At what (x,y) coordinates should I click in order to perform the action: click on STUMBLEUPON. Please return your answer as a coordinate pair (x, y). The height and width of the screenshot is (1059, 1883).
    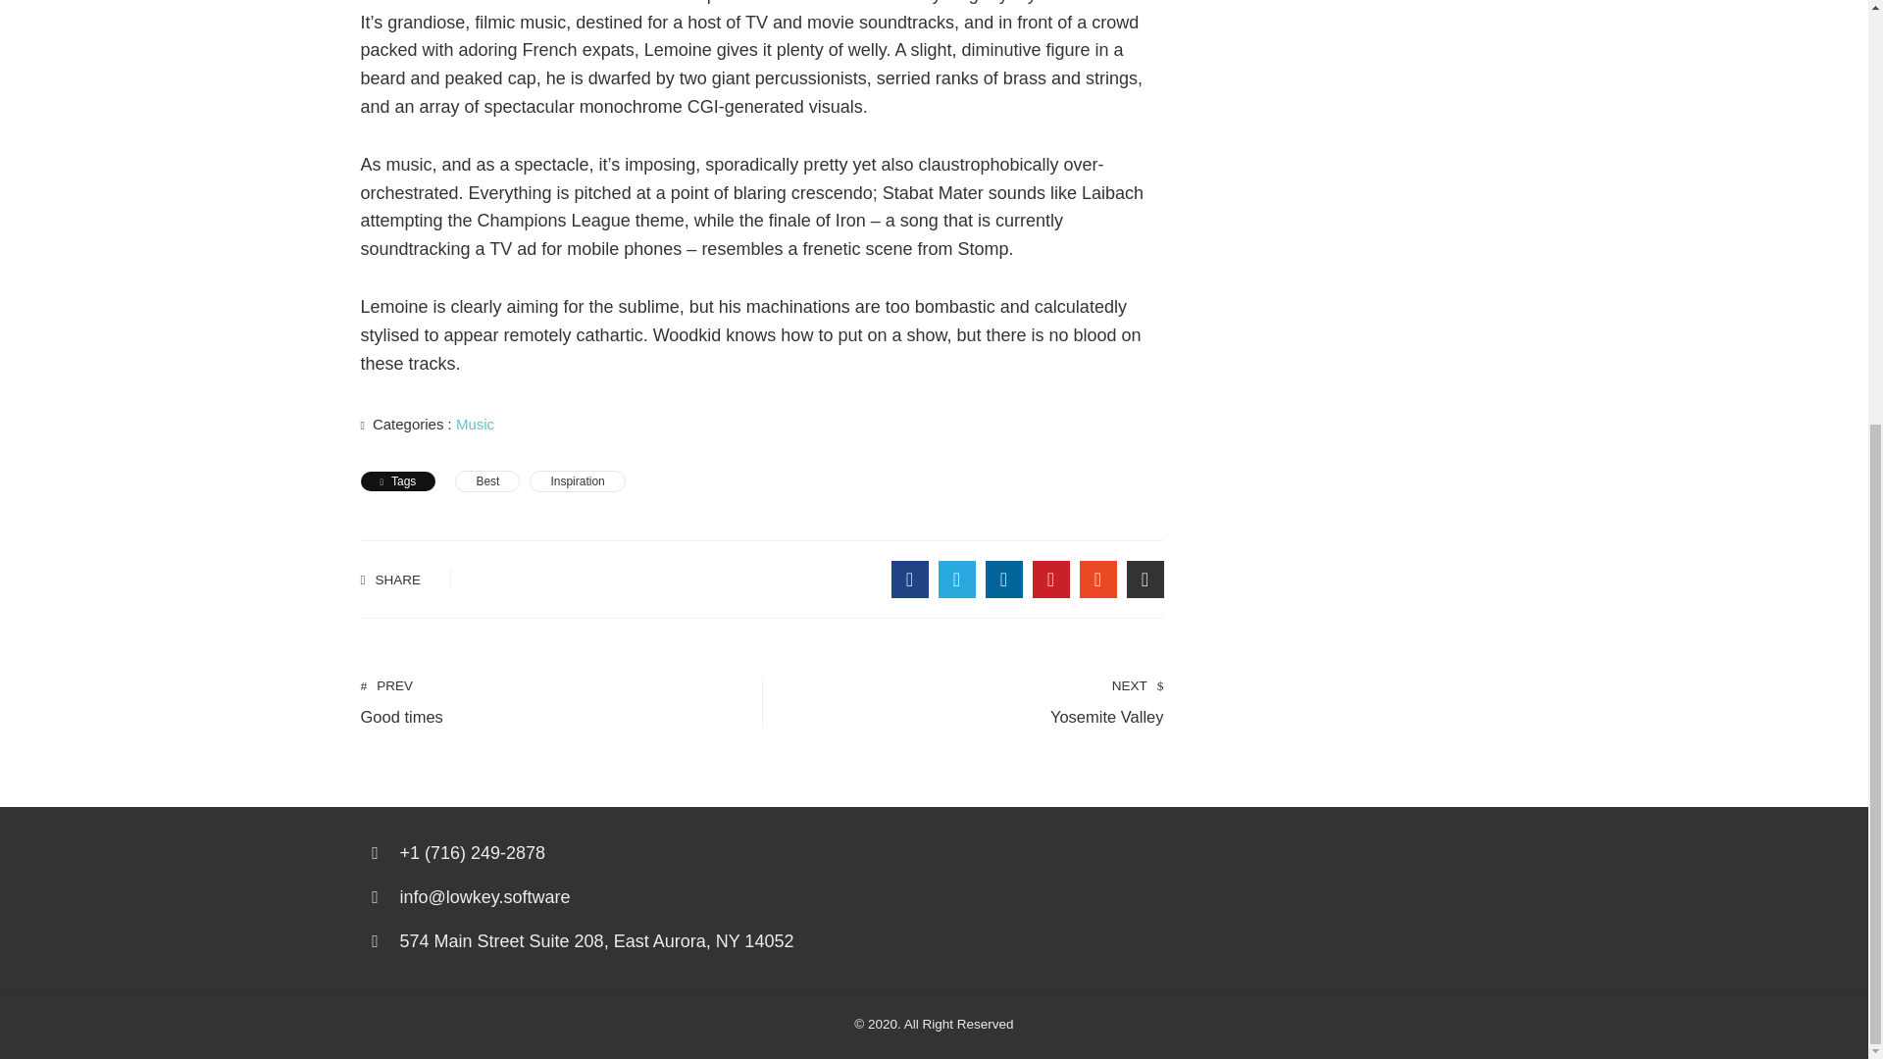
    Looking at the image, I should click on (1003, 580).